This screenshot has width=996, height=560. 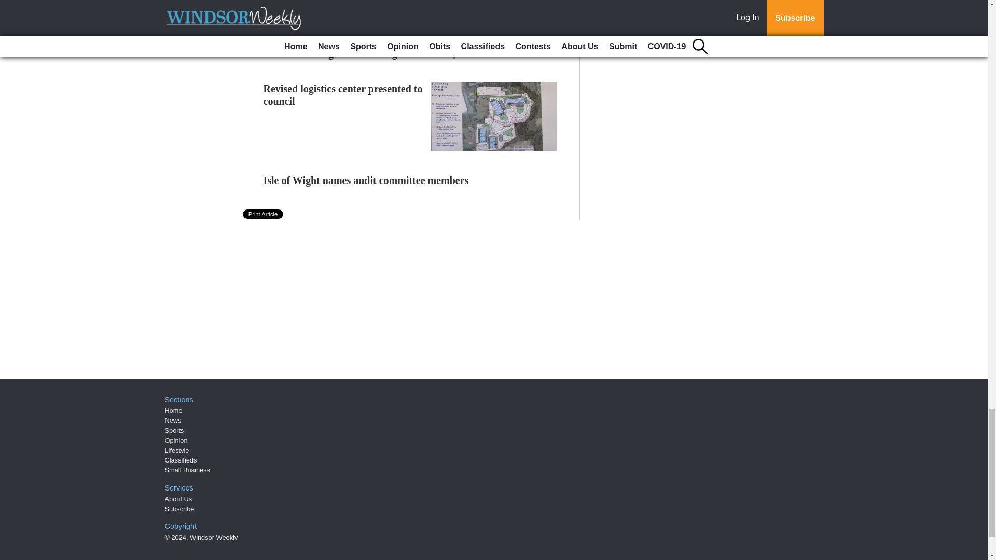 I want to click on About Us, so click(x=178, y=499).